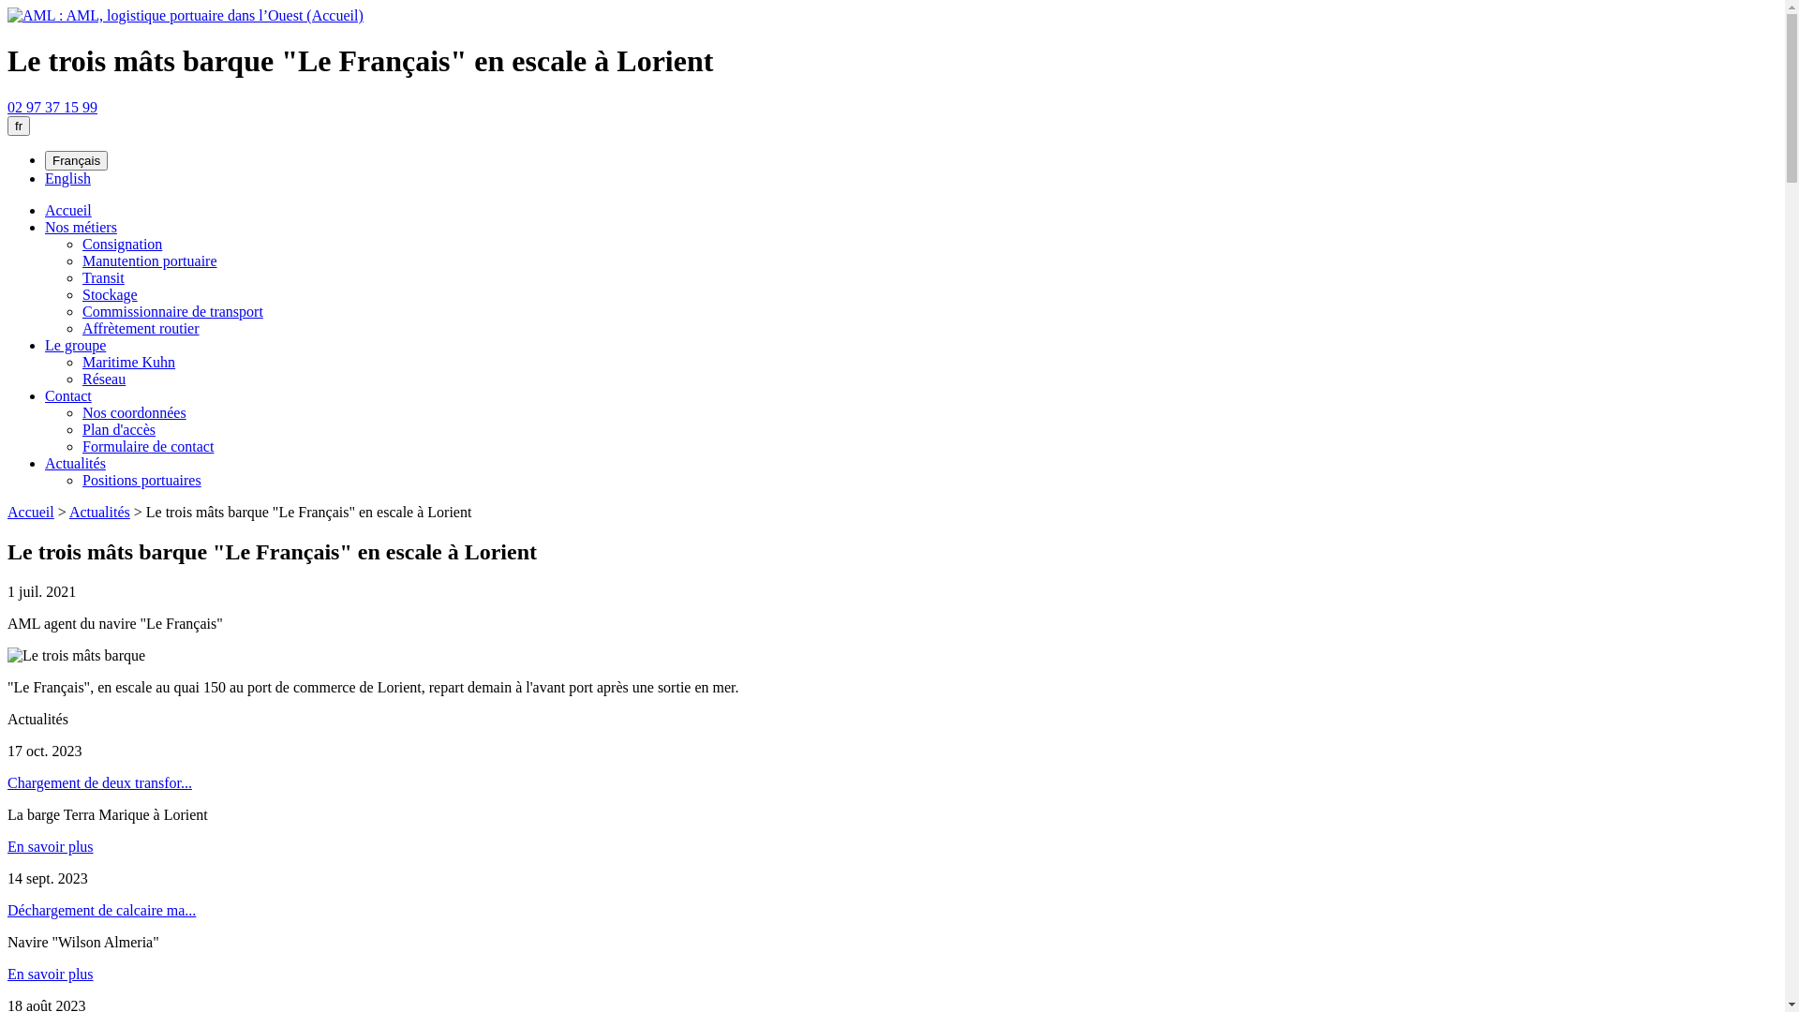 The width and height of the screenshot is (1799, 1012). What do you see at coordinates (51, 975) in the screenshot?
I see `En savoir plus` at bounding box center [51, 975].